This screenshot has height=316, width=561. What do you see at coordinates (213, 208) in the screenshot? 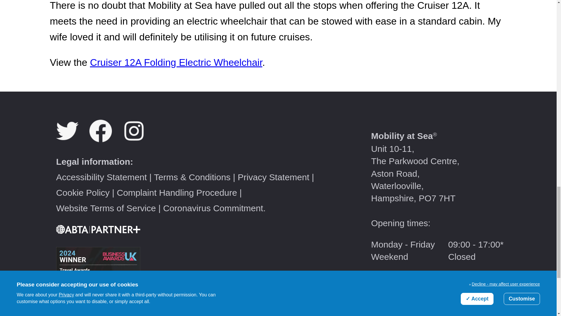
I see `Coronavirus Commitment` at bounding box center [213, 208].